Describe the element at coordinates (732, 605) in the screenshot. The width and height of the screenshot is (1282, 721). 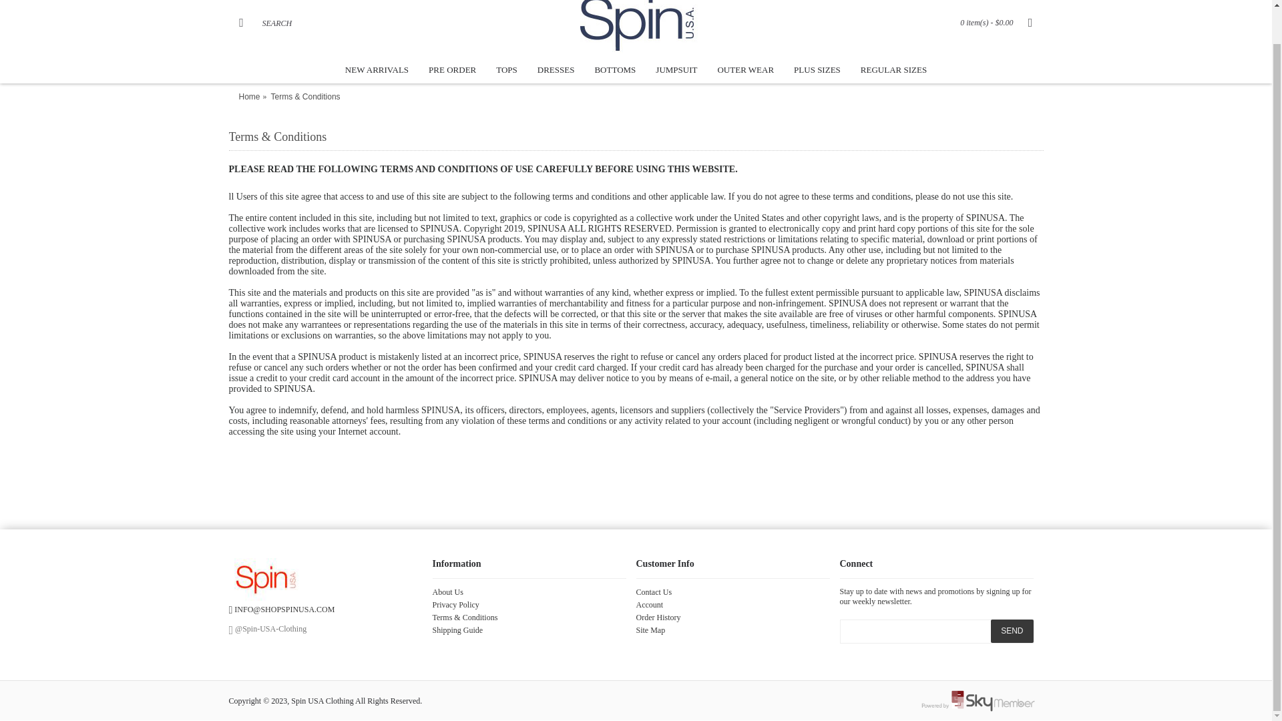
I see `Account` at that location.